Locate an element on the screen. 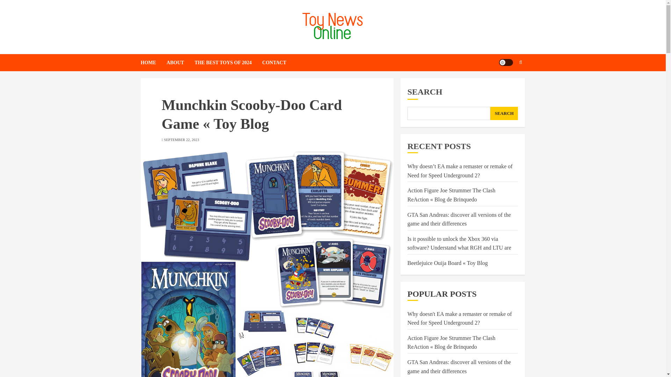 The image size is (671, 377). THE BEST TOYS OF 2024 is located at coordinates (228, 63).